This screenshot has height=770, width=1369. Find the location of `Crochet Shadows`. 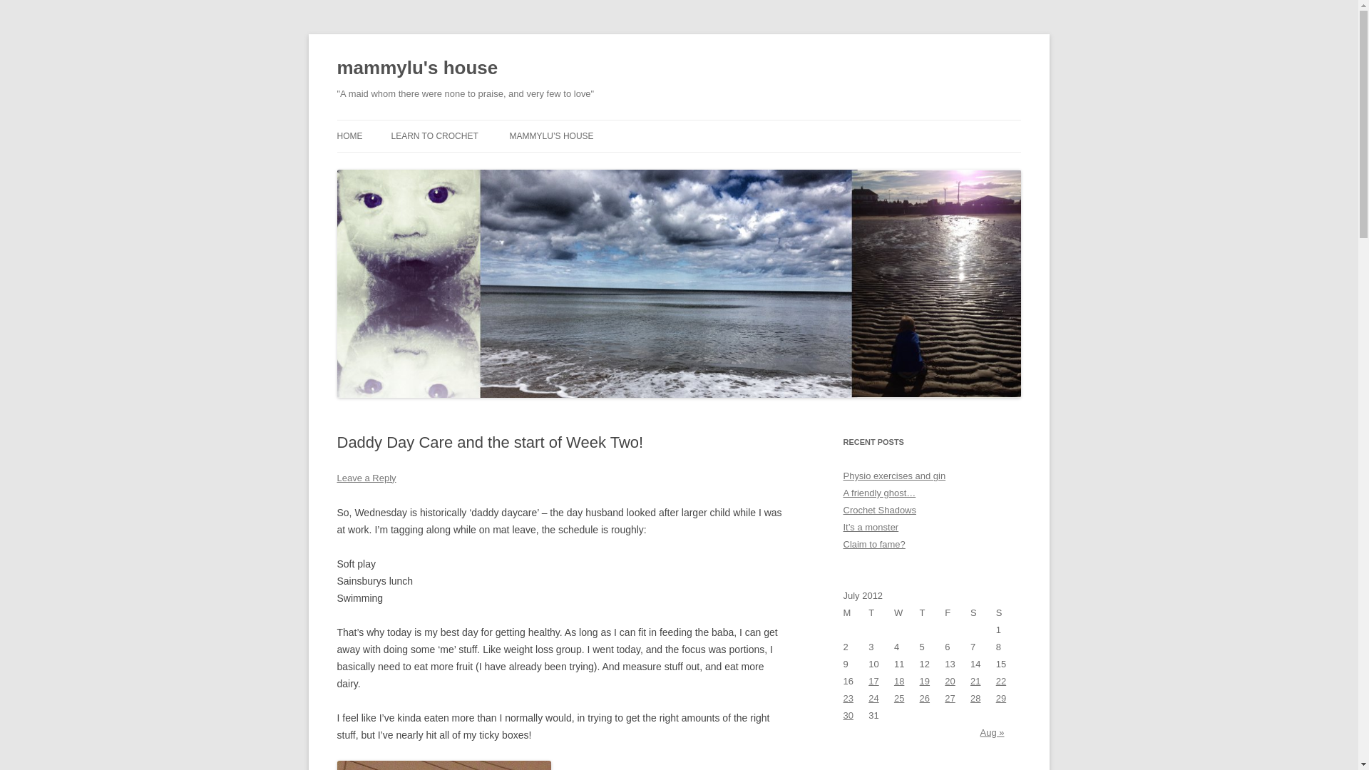

Crochet Shadows is located at coordinates (879, 510).